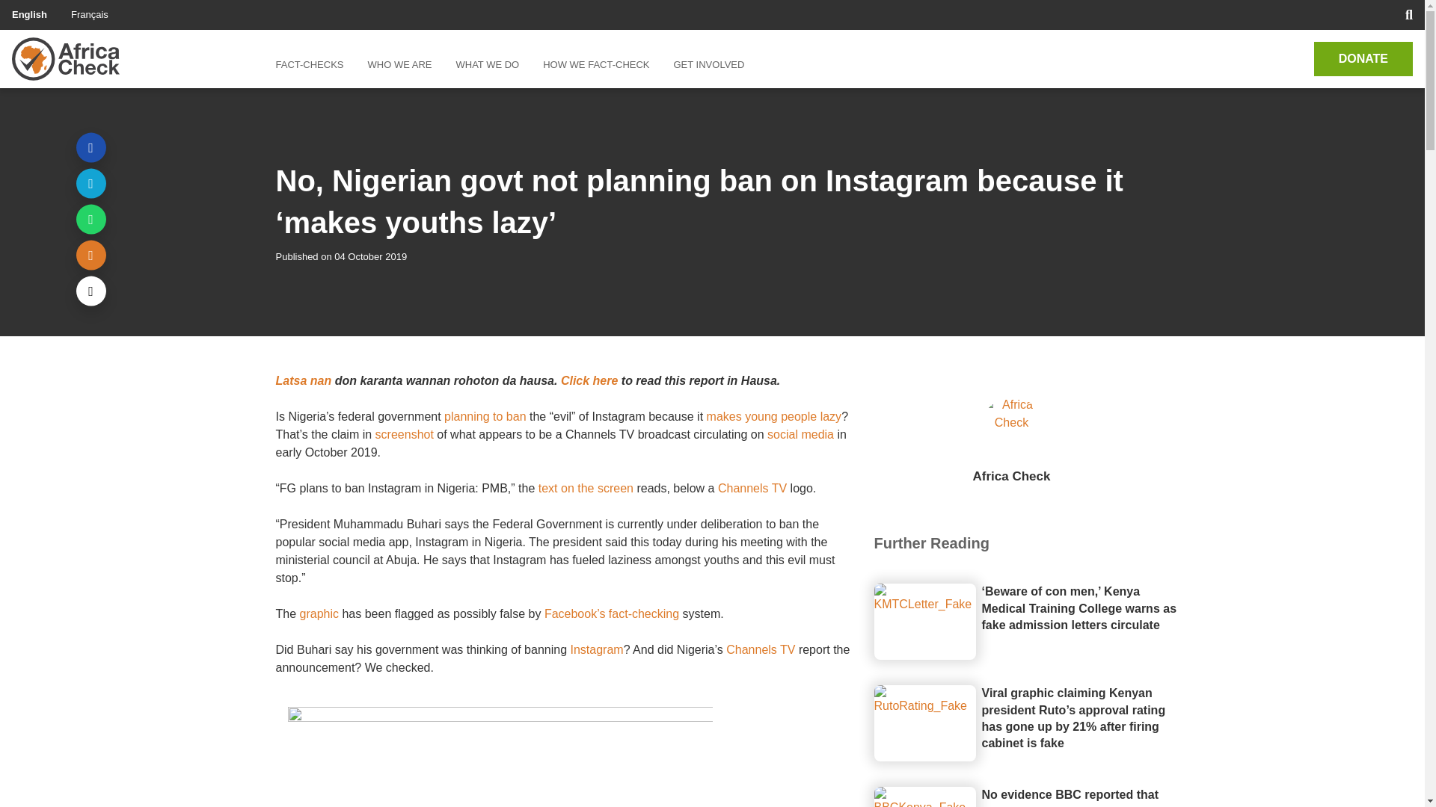 The image size is (1436, 807). I want to click on WHAT WE DO, so click(488, 64).